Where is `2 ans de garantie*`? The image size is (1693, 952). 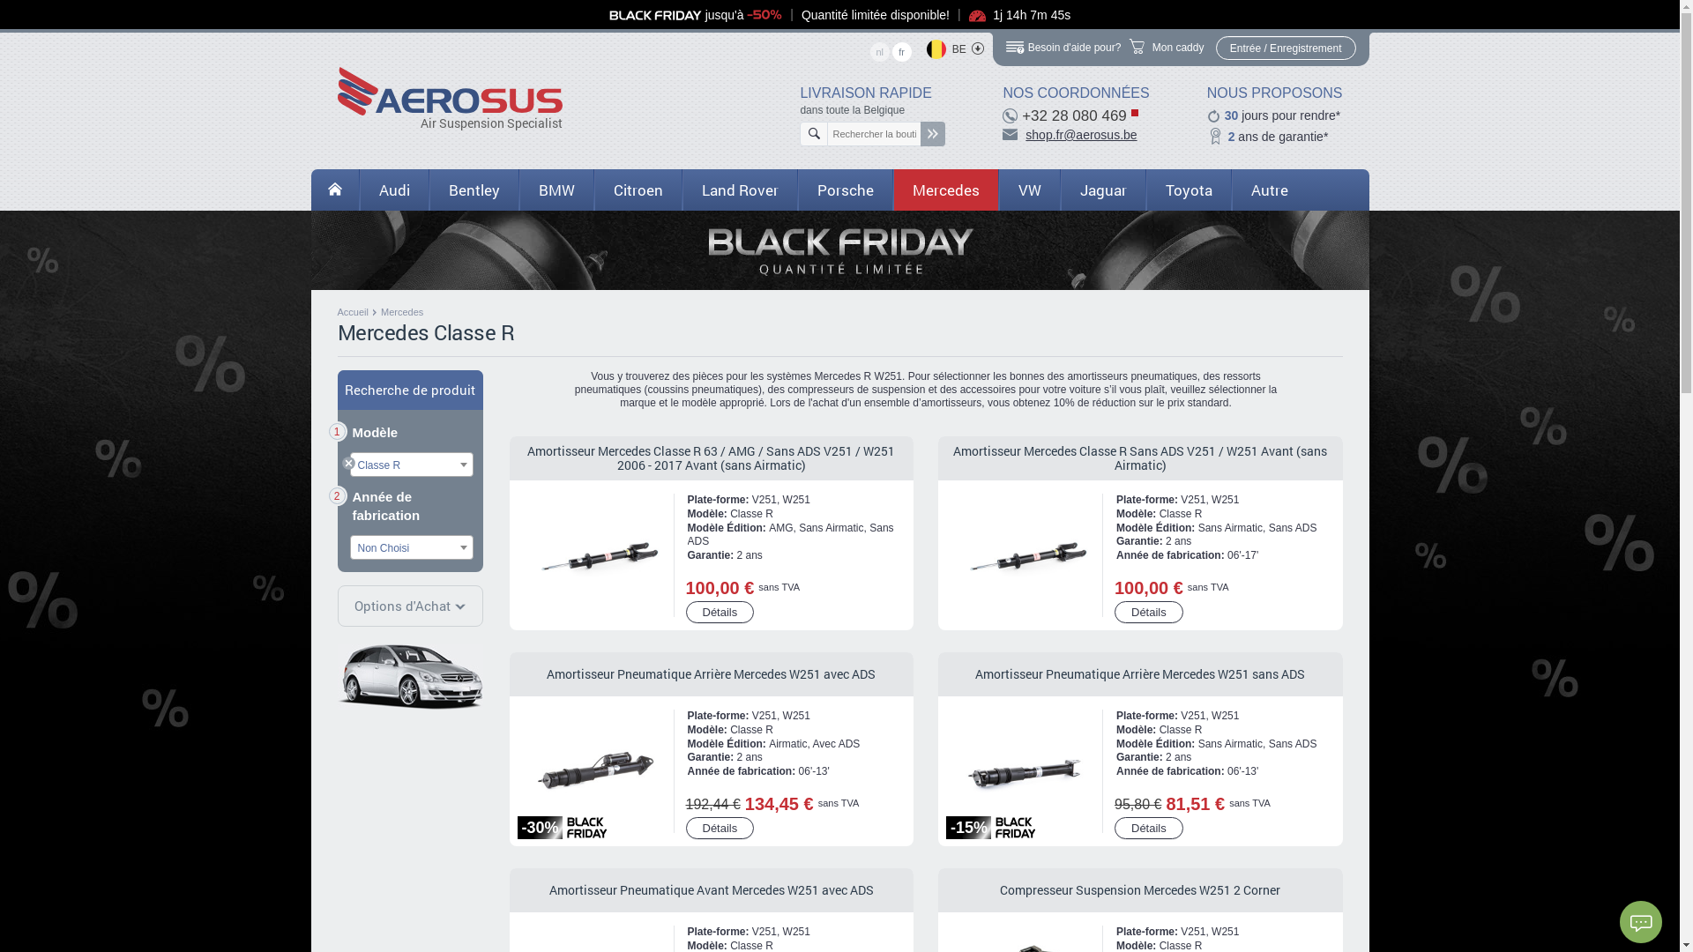
2 ans de garantie* is located at coordinates (1275, 136).